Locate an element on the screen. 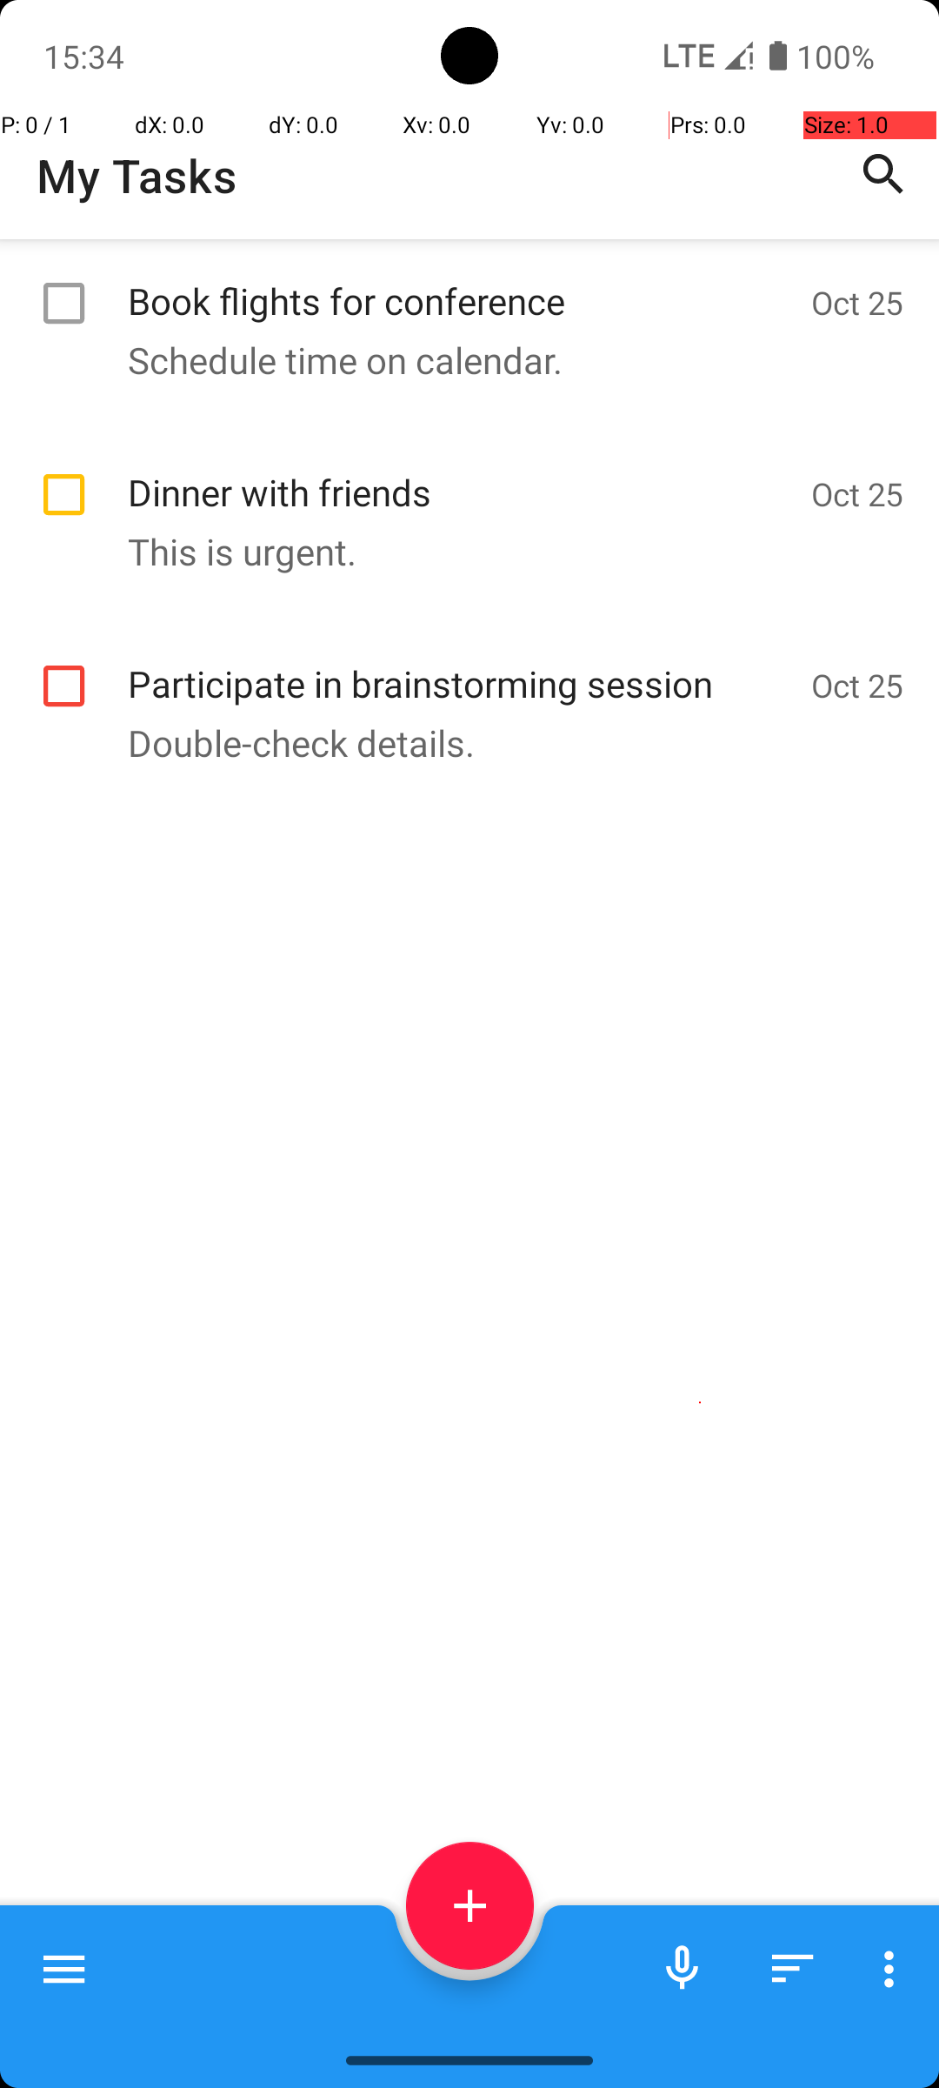 The image size is (939, 2088). Book flights for conference is located at coordinates (461, 282).